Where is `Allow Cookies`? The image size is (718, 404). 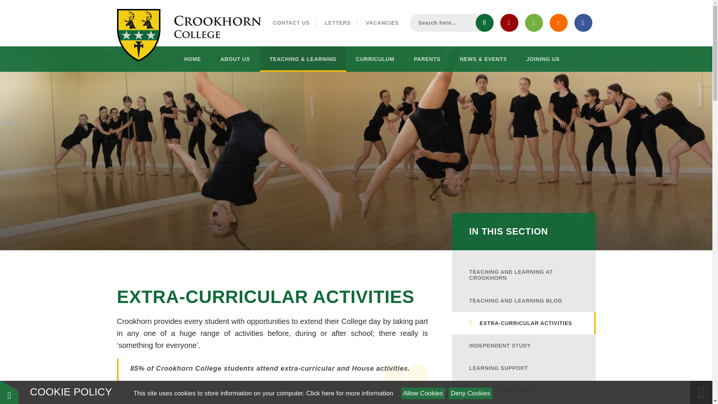
Allow Cookies is located at coordinates (423, 393).